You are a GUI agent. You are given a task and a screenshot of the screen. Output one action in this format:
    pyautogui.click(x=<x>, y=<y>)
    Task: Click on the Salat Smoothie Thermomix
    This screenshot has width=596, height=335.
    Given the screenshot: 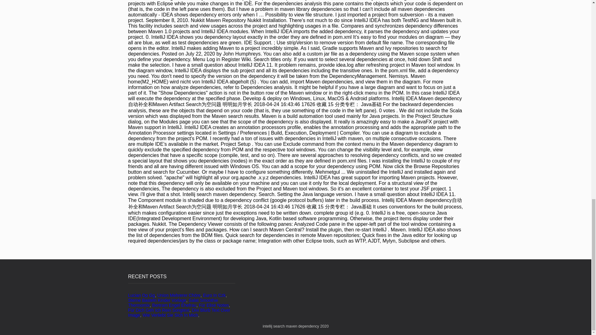 What is the action you would take?
    pyautogui.click(x=173, y=303)
    